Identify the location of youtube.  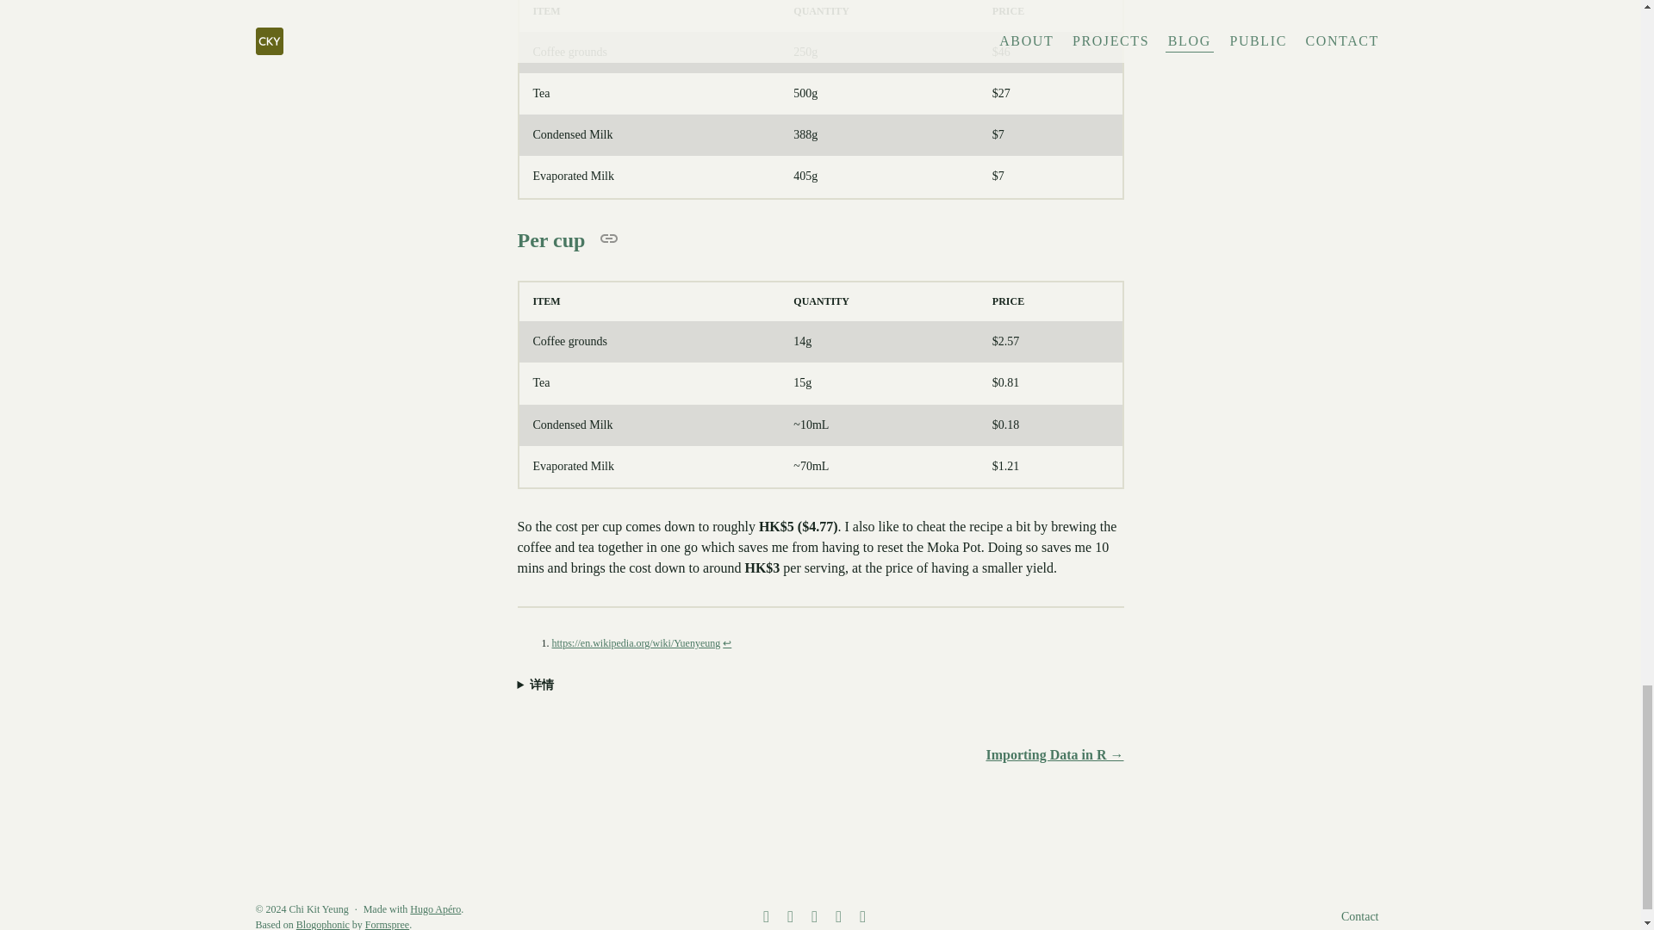
(860, 918).